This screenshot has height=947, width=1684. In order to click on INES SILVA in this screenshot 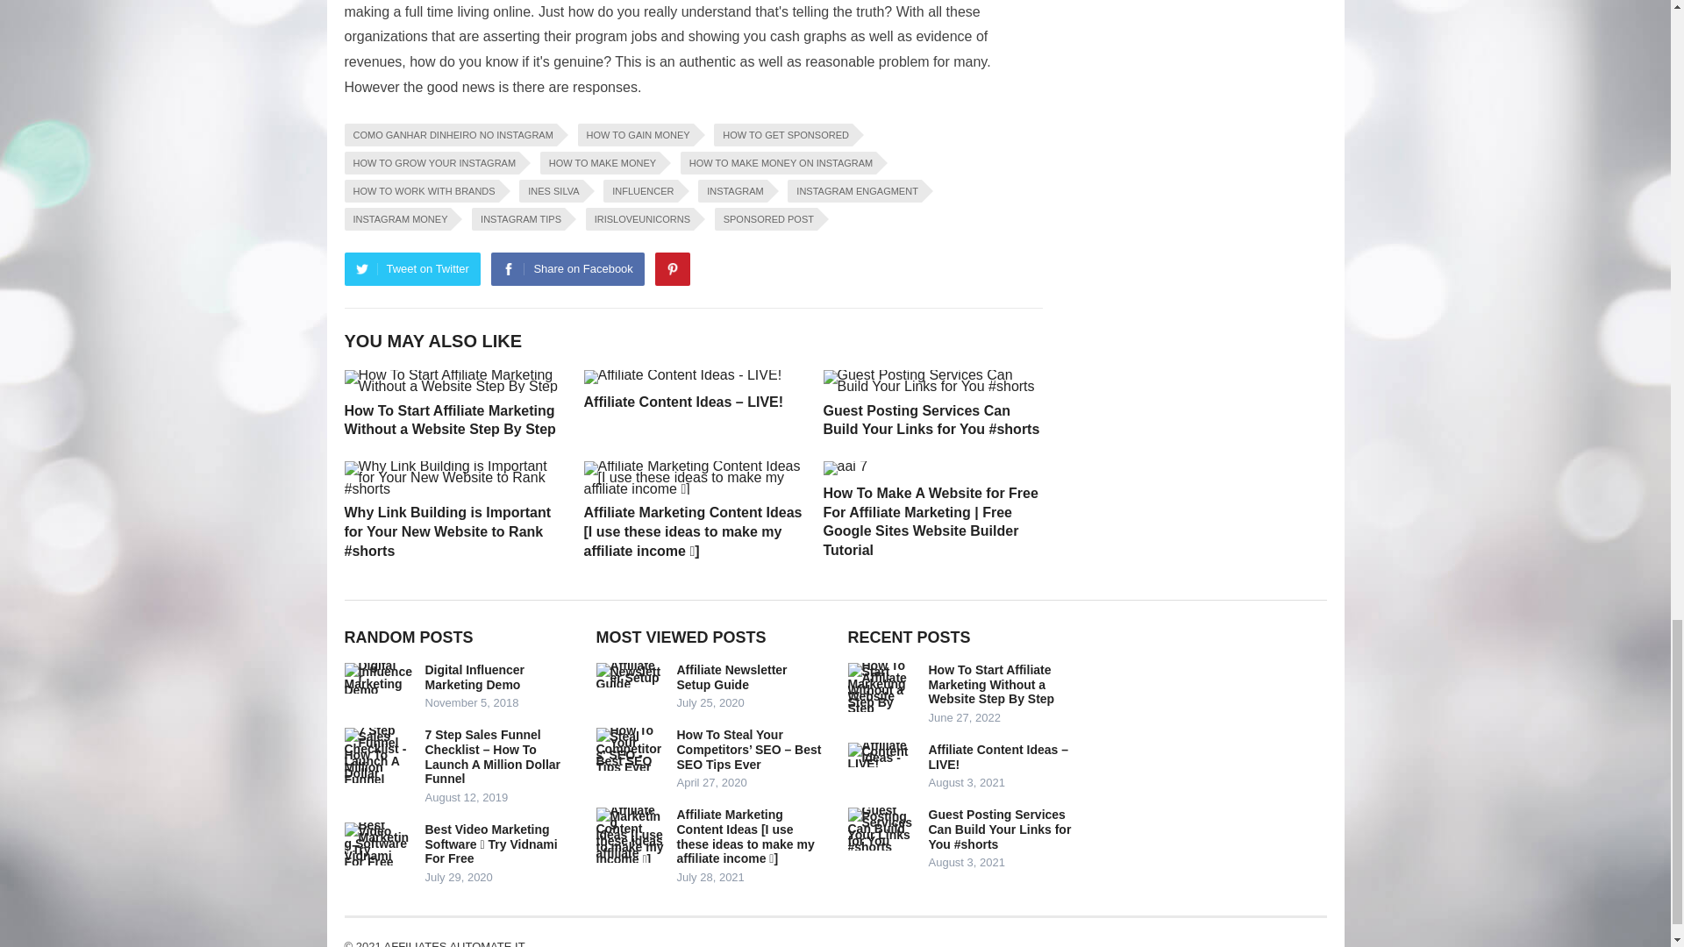, I will do `click(551, 191)`.